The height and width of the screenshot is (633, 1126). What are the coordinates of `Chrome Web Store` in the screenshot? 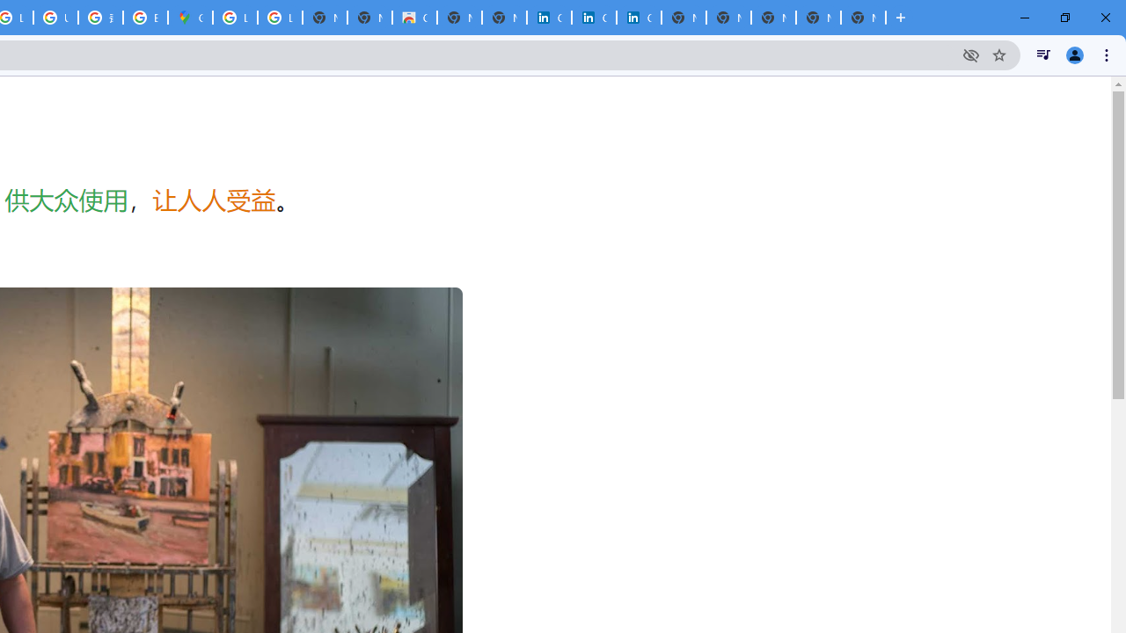 It's located at (413, 18).